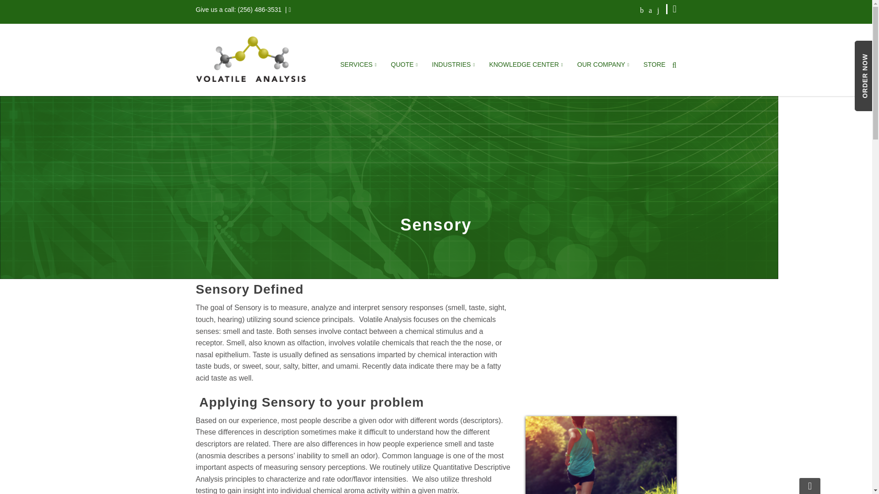  I want to click on Find Us On Linkedin!, so click(658, 10).